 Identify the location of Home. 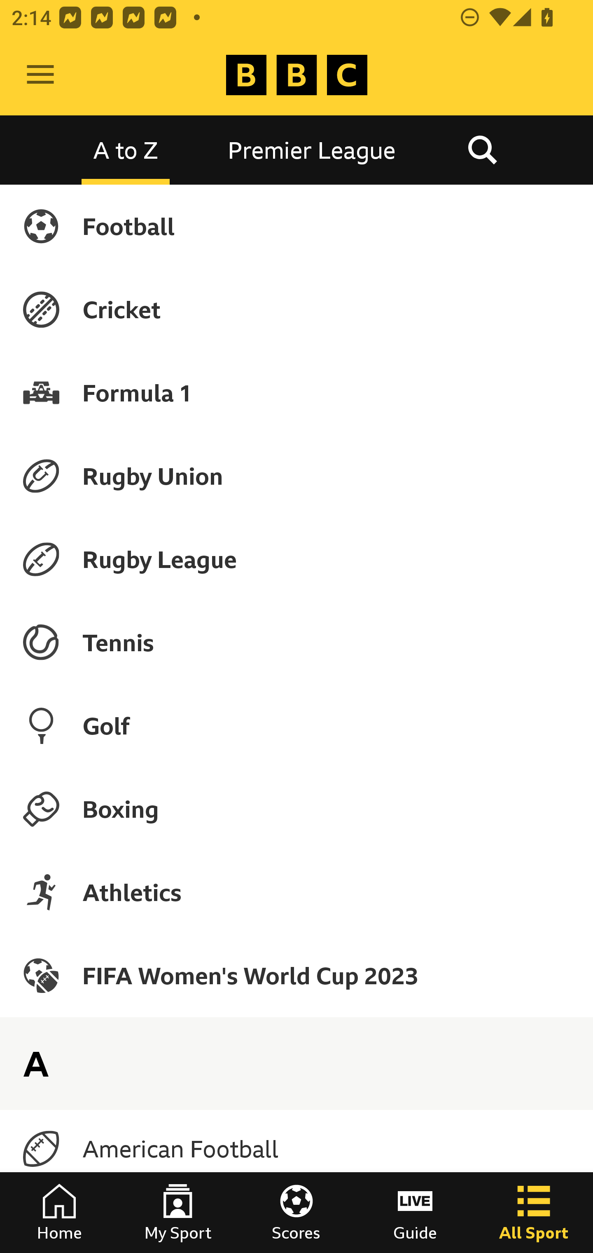
(59, 1213).